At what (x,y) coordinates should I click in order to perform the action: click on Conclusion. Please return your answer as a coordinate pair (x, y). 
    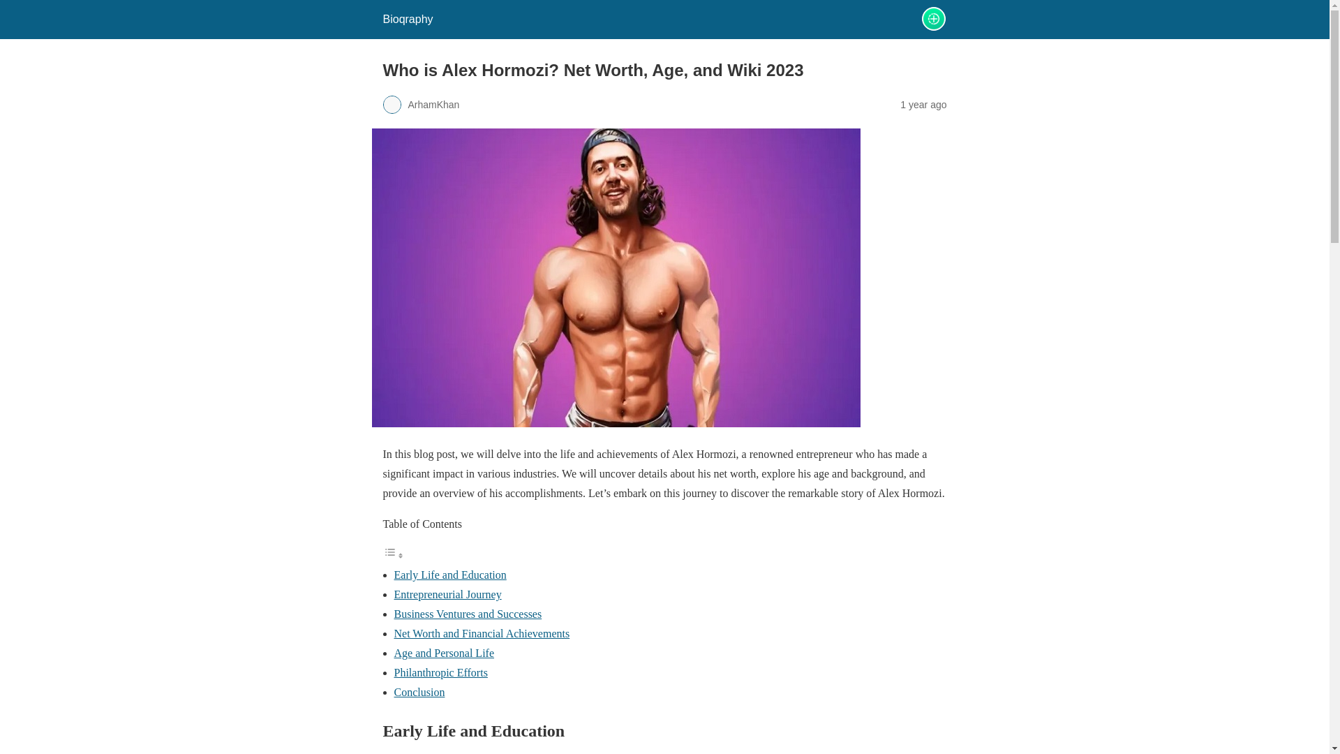
    Looking at the image, I should click on (419, 692).